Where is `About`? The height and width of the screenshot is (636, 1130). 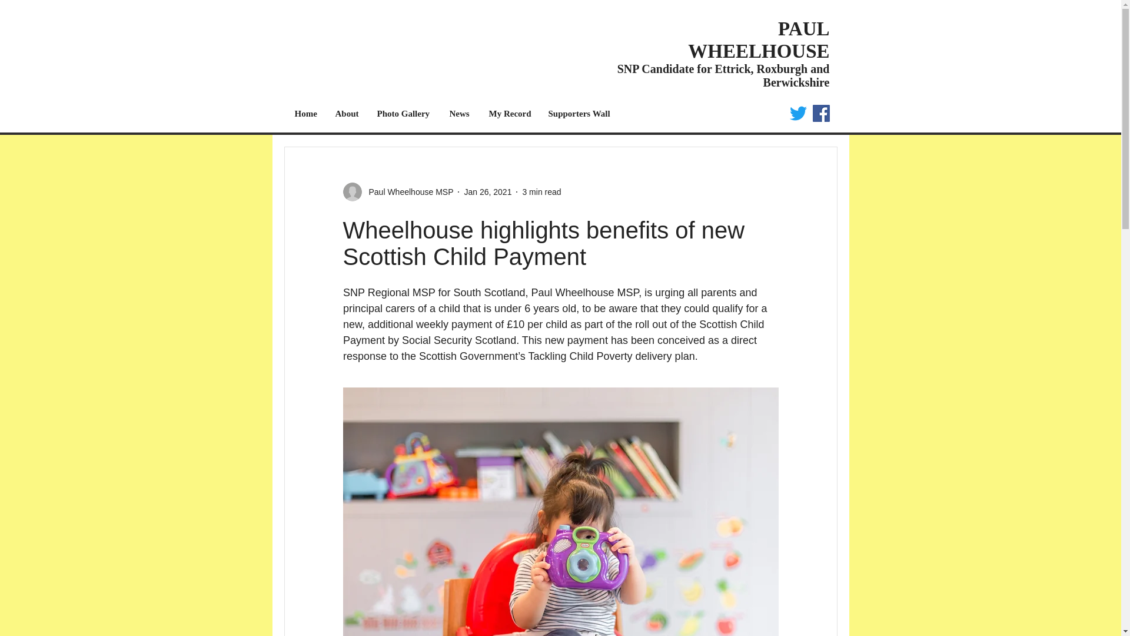
About is located at coordinates (347, 114).